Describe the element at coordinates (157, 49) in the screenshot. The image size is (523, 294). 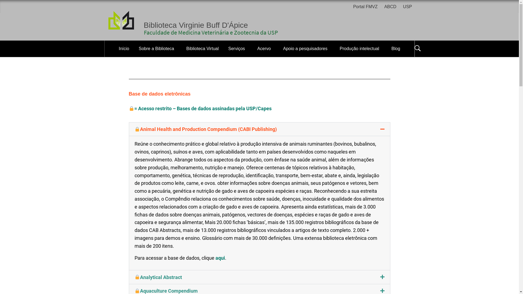
I see `Sobre a Biblioteca` at that location.